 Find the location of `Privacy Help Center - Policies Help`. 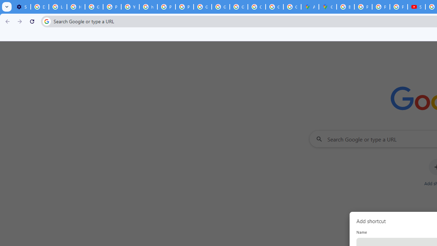

Privacy Help Center - Policies Help is located at coordinates (166, 7).